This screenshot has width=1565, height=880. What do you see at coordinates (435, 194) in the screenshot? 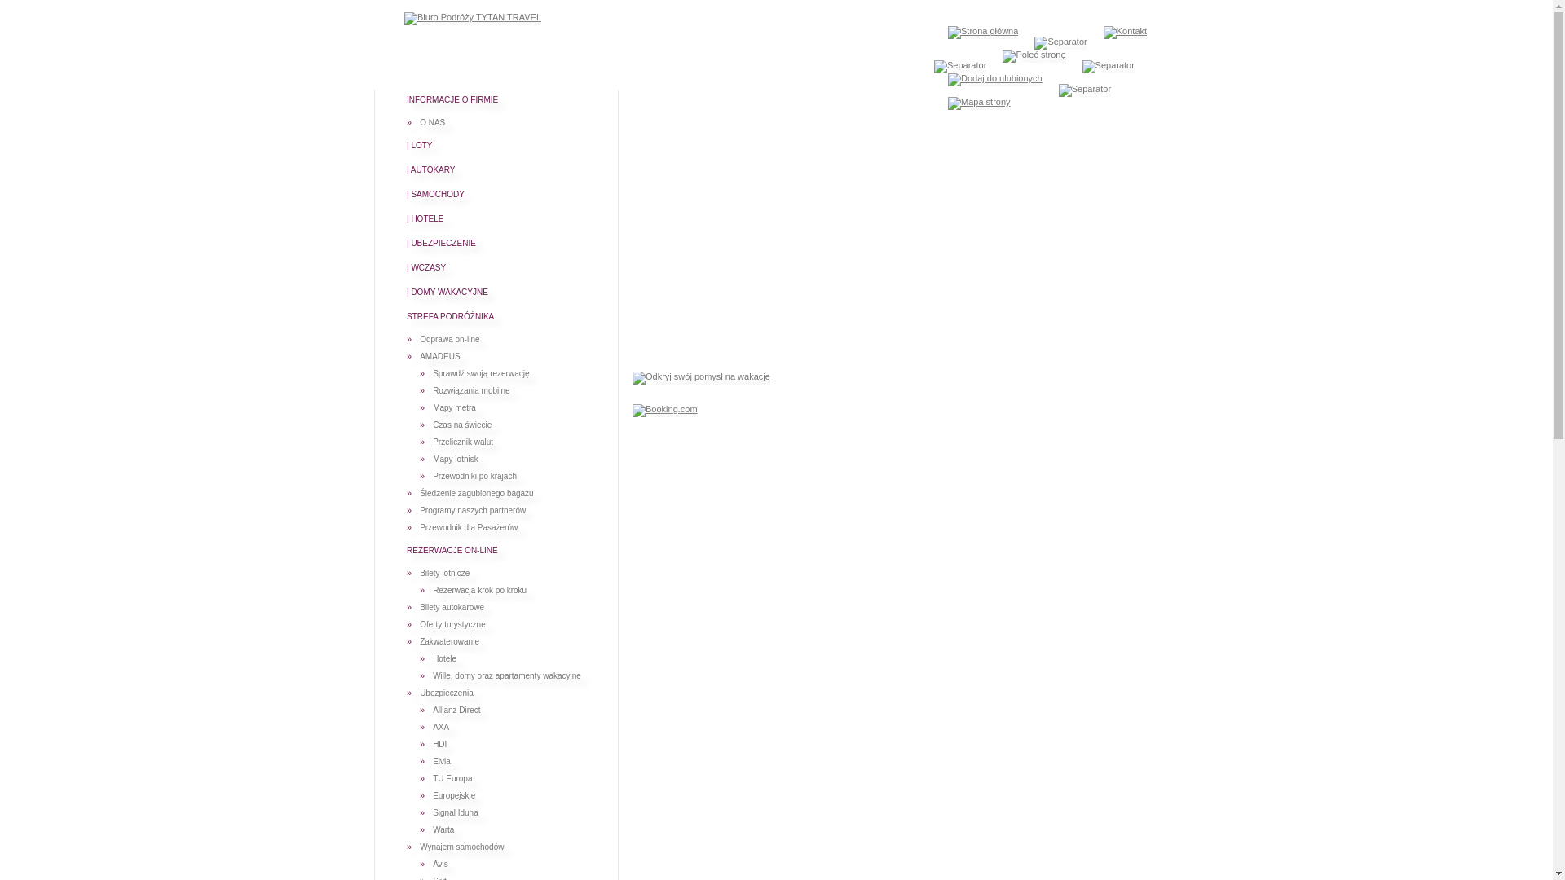
I see `| SAMOCHODY` at bounding box center [435, 194].